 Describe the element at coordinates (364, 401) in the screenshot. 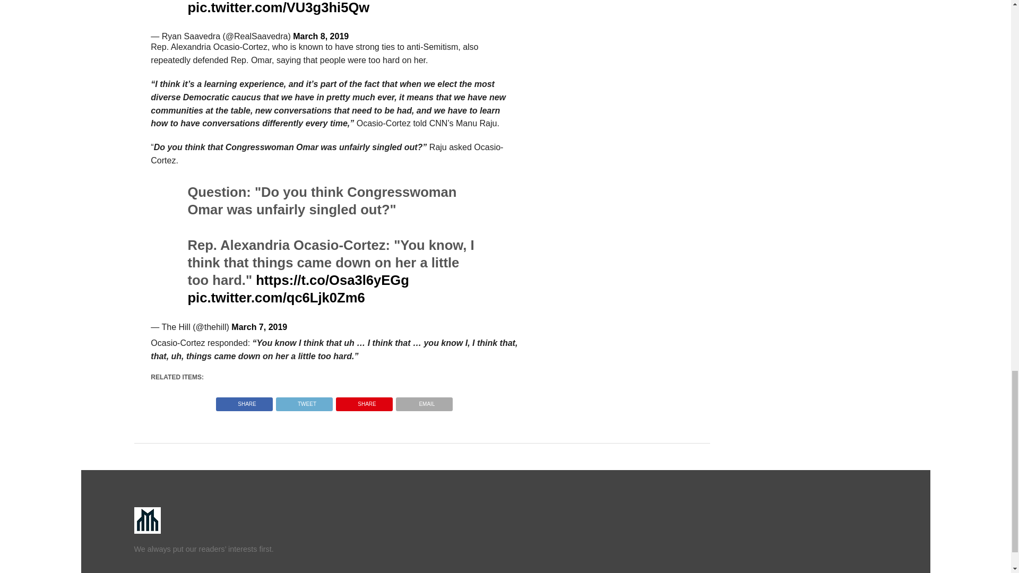

I see `SHARE` at that location.